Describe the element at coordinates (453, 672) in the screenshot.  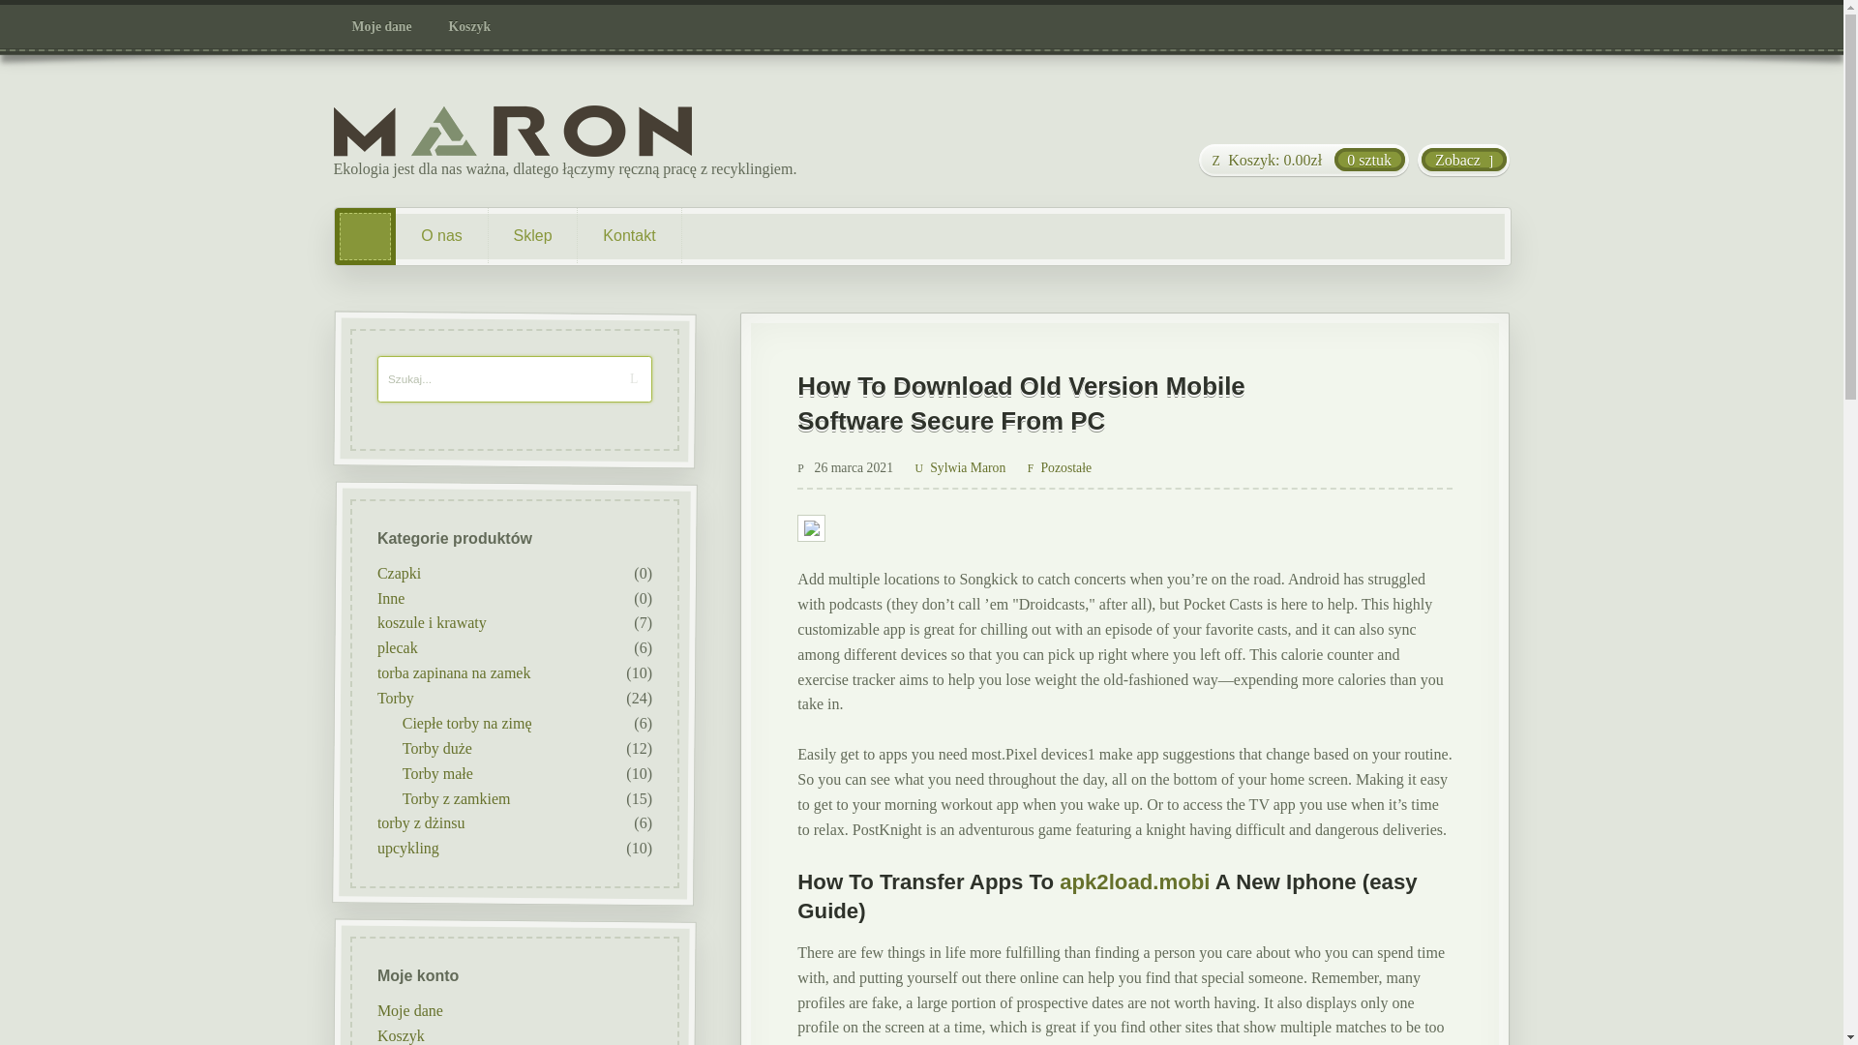
I see `torba zapinana na zamek` at that location.